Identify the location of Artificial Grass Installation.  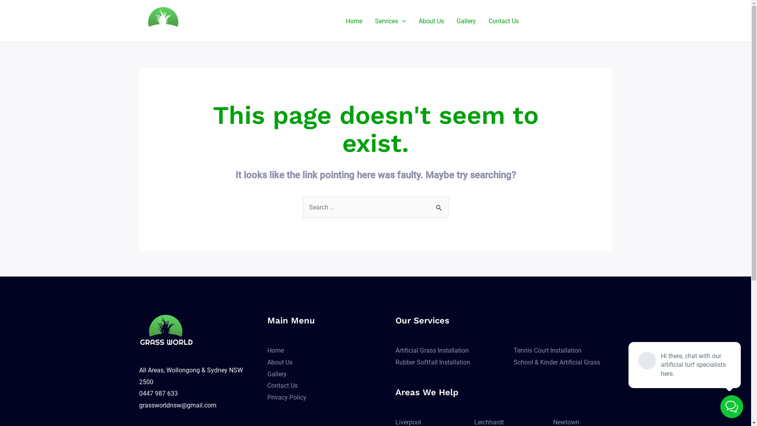
(432, 350).